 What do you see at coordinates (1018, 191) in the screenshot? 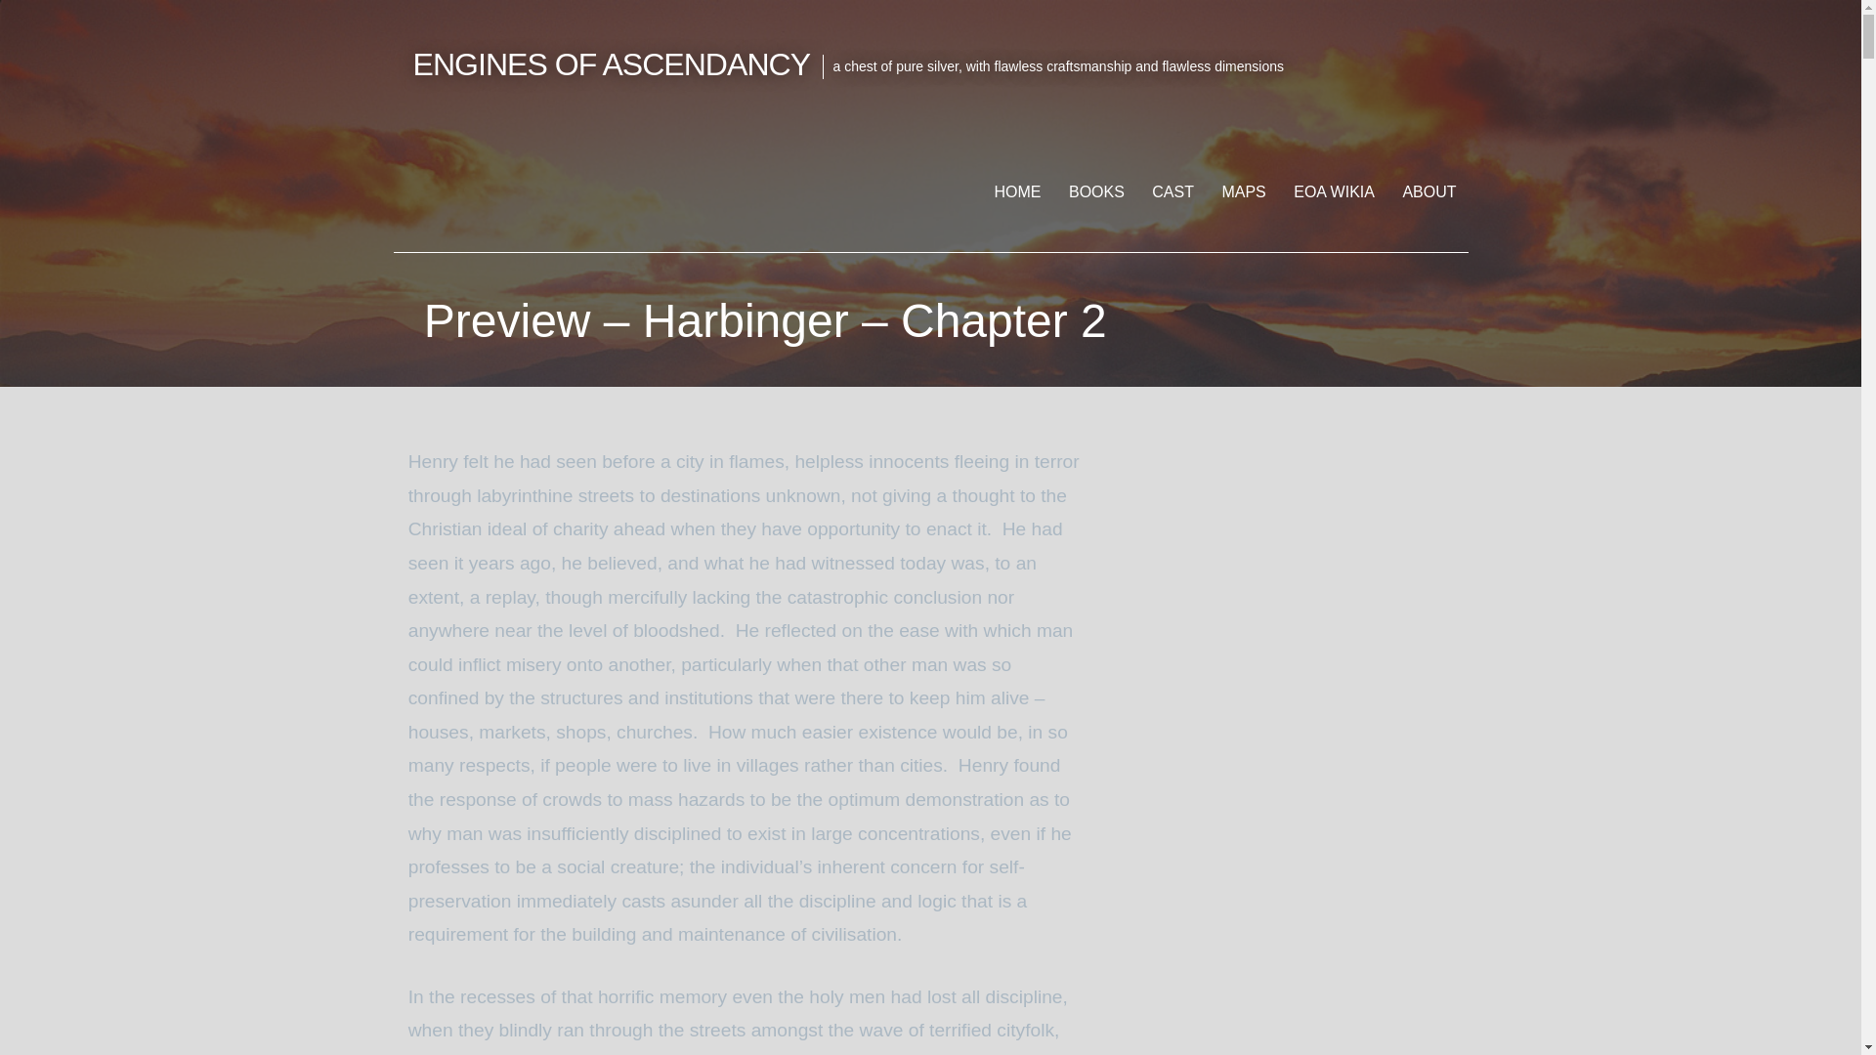
I see `HOME` at bounding box center [1018, 191].